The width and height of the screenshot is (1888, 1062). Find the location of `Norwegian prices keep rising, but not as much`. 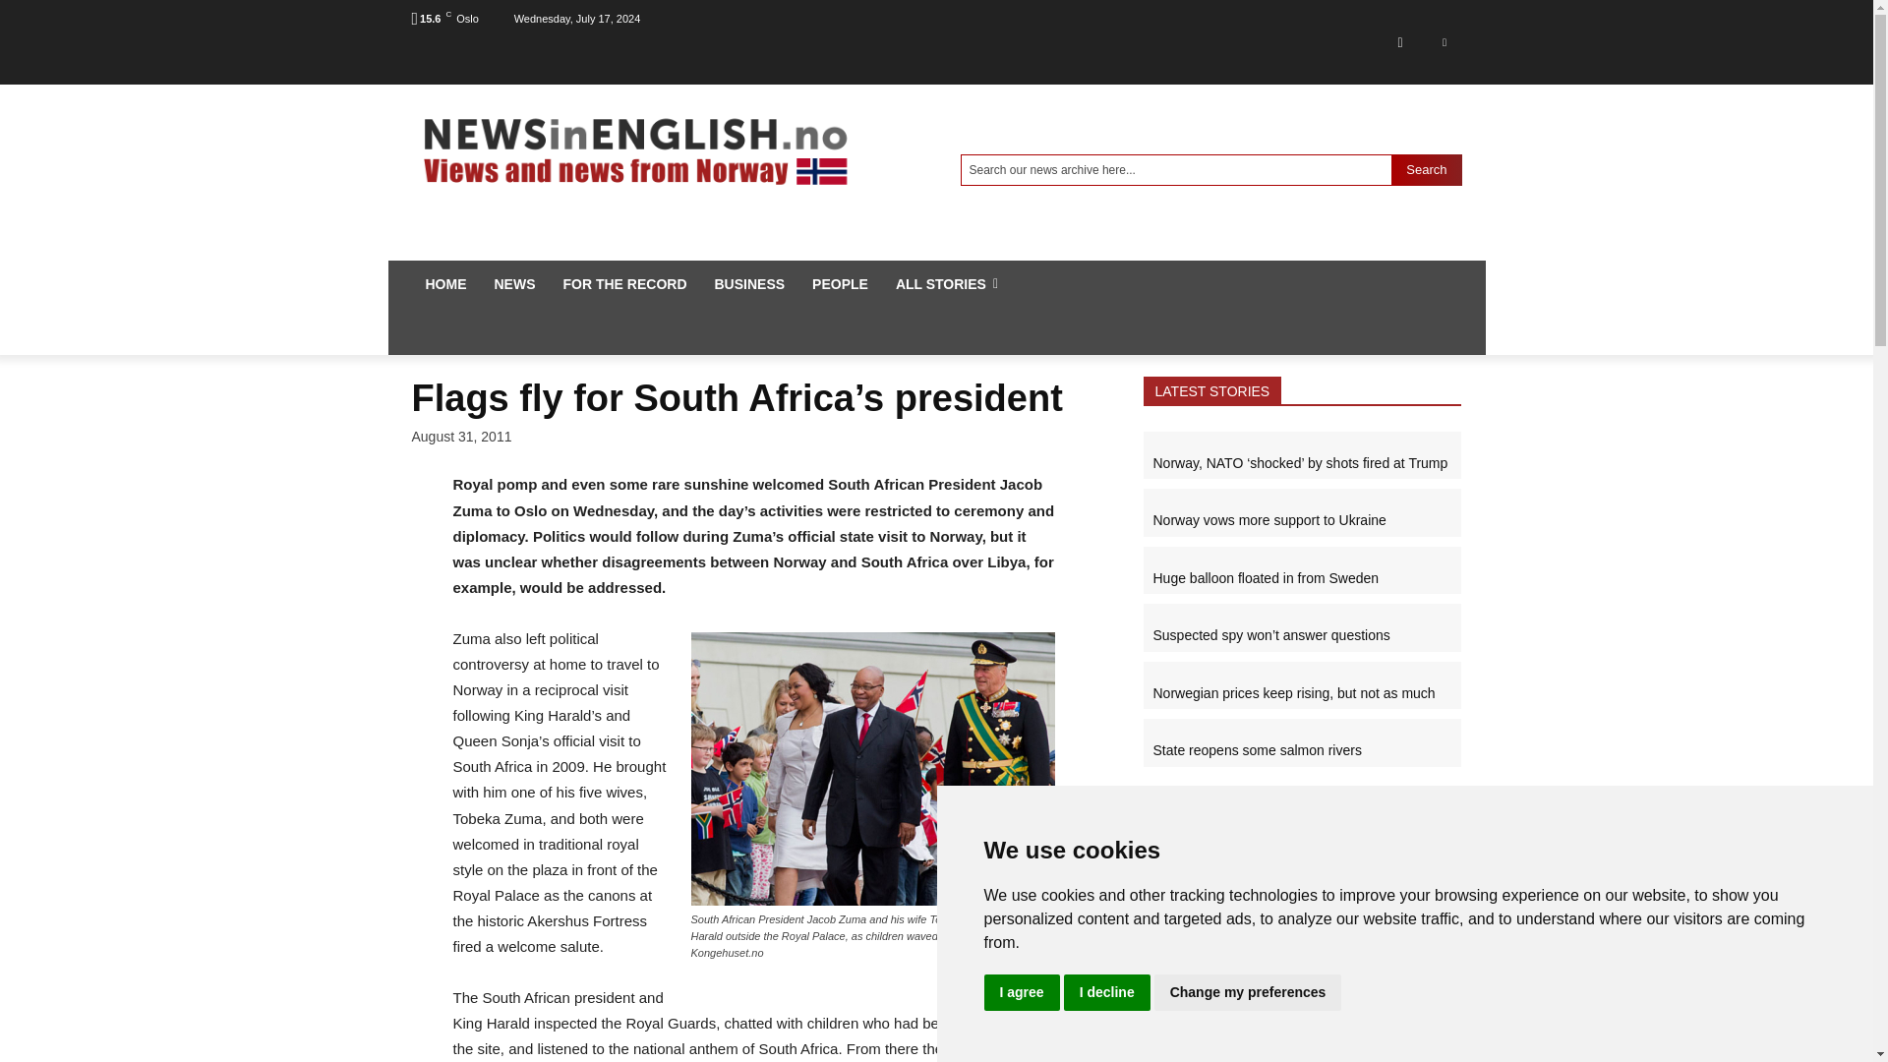

Norwegian prices keep rising, but not as much is located at coordinates (1293, 692).